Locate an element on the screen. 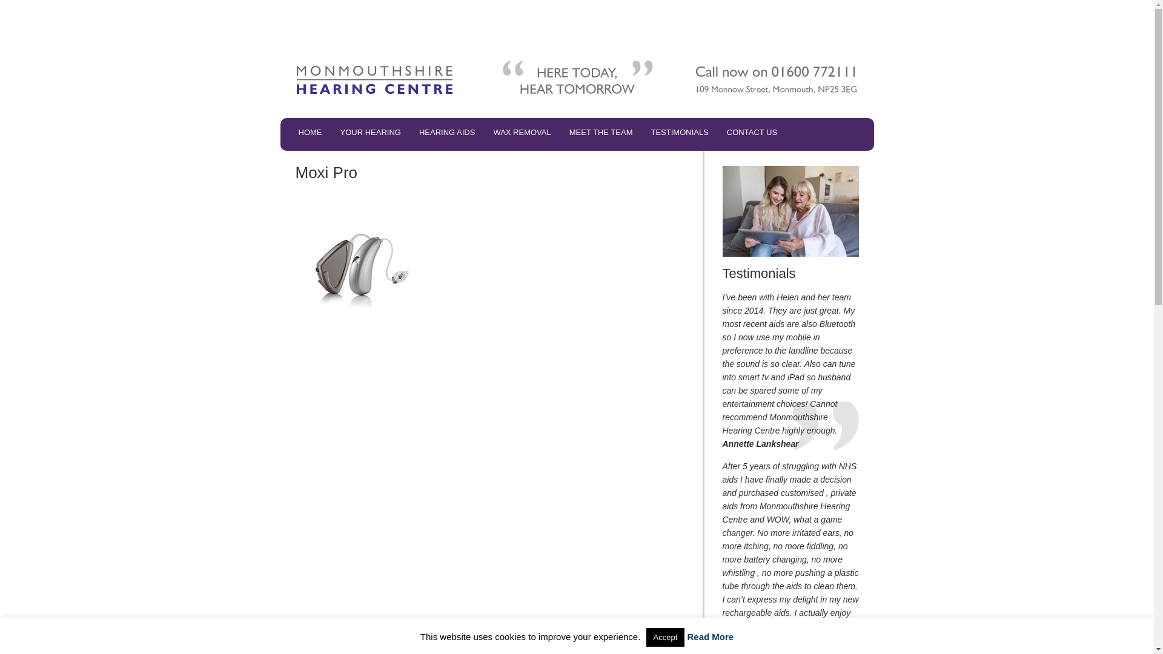 The height and width of the screenshot is (654, 1163). Read More is located at coordinates (710, 636).